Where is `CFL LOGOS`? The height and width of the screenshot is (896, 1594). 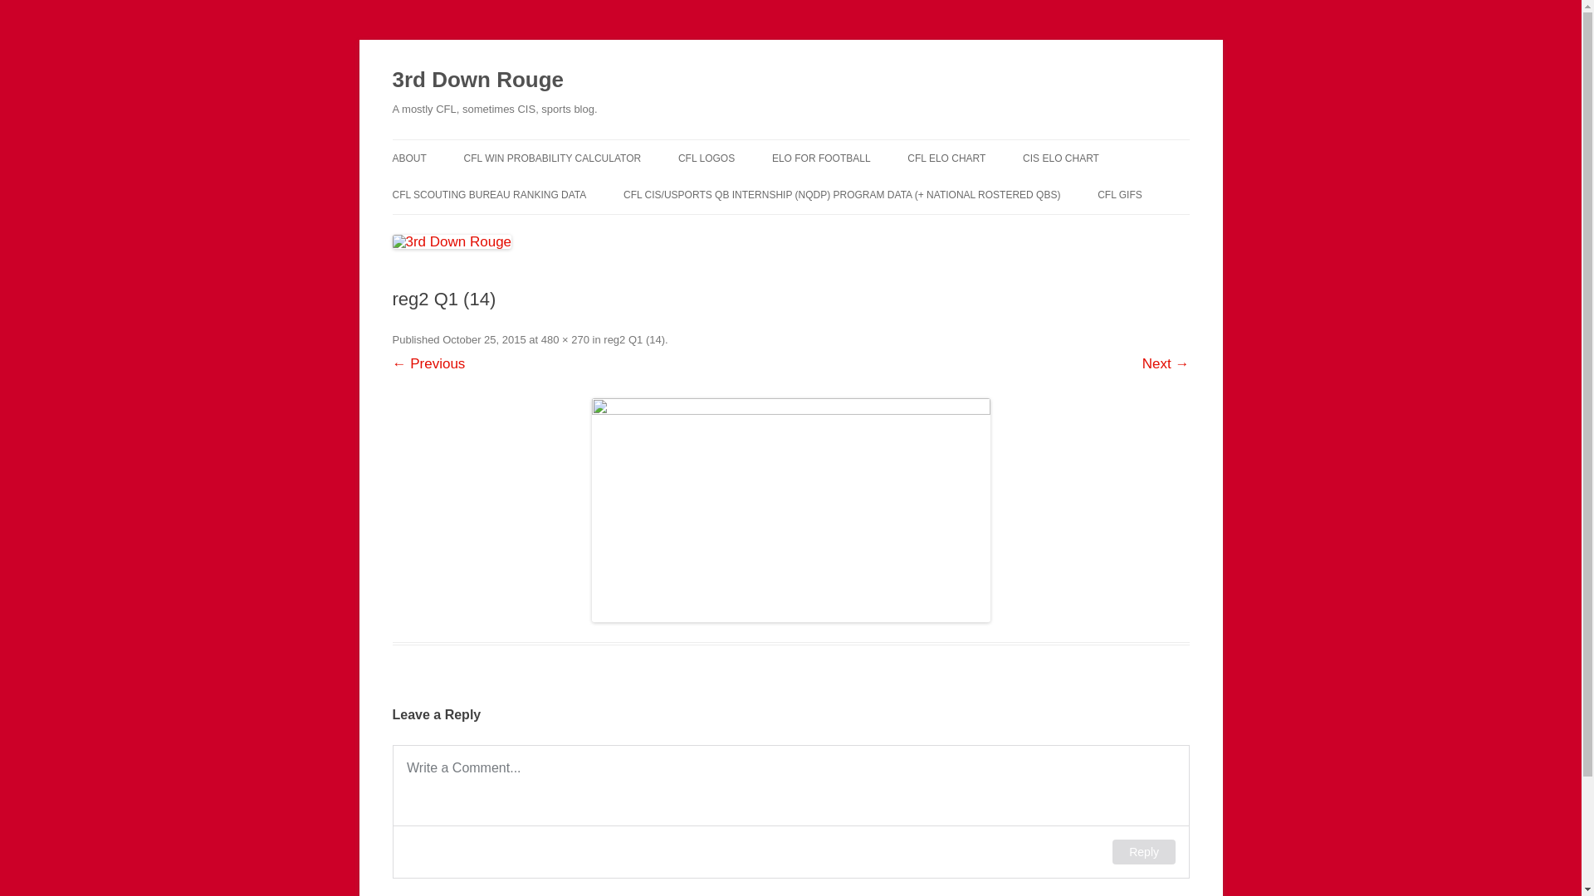
CFL LOGOS is located at coordinates (707, 158).